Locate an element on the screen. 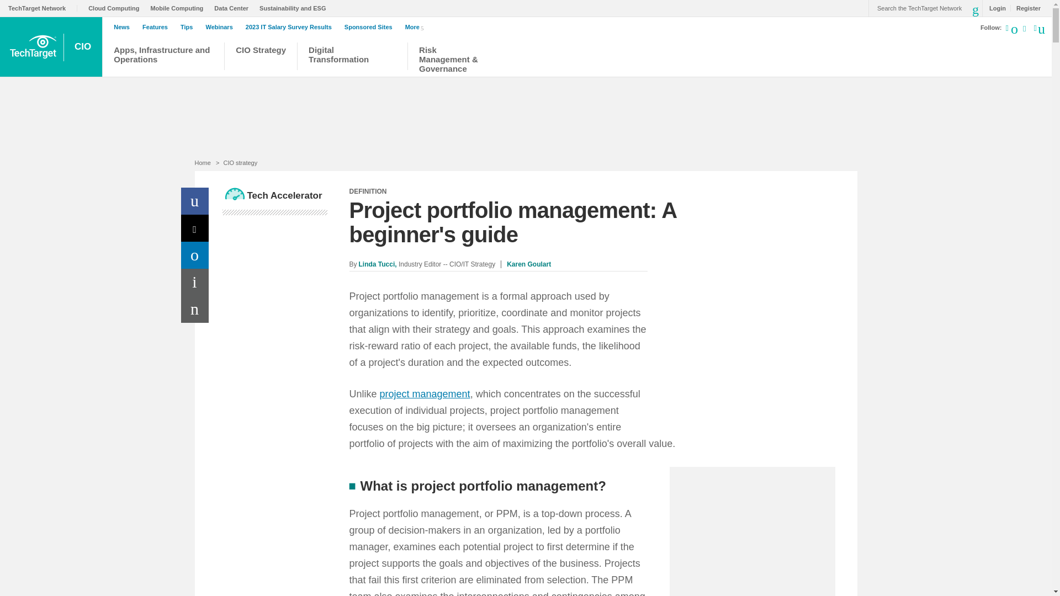 Image resolution: width=1060 pixels, height=596 pixels. Share on LinkedIn is located at coordinates (195, 255).